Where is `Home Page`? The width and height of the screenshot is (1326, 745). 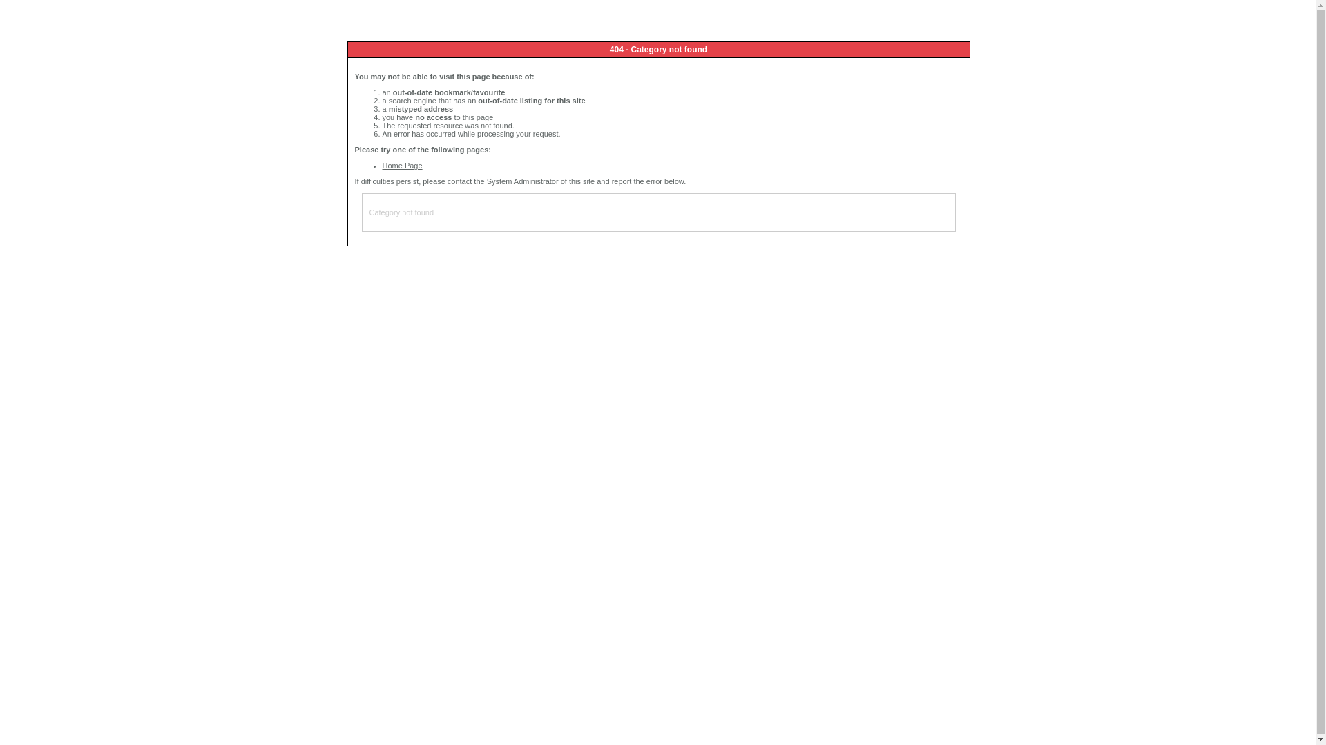 Home Page is located at coordinates (403, 166).